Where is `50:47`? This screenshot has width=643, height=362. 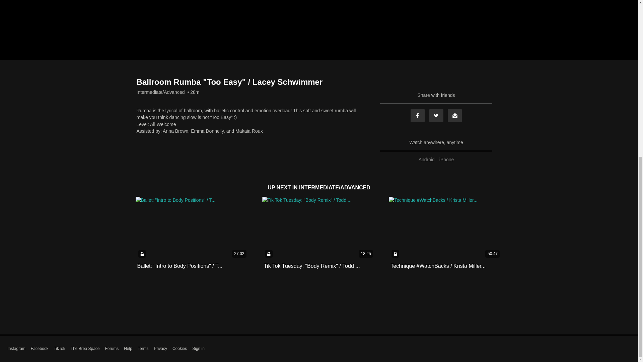
50:47 is located at coordinates (445, 228).